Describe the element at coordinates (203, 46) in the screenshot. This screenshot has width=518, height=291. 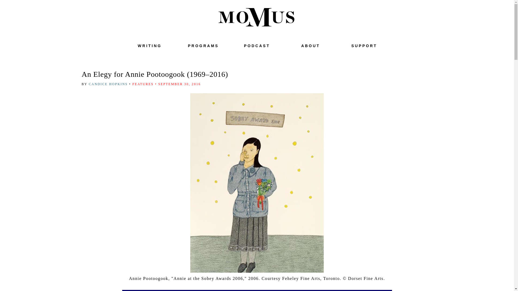
I see `PROGRAMS` at that location.